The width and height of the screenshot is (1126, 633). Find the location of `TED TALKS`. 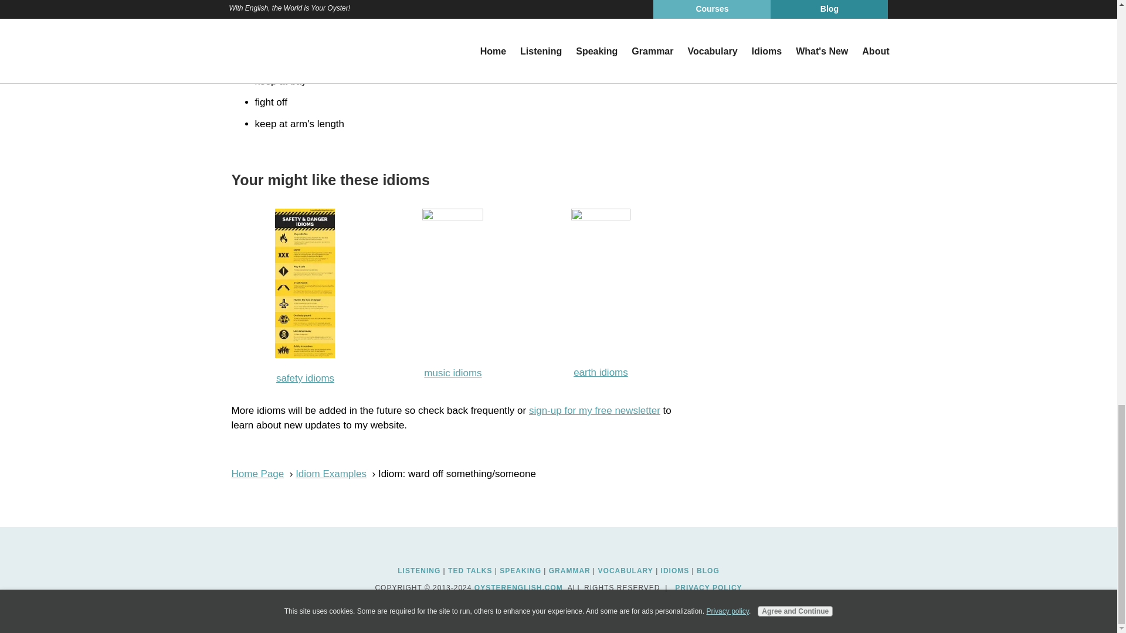

TED TALKS is located at coordinates (470, 570).